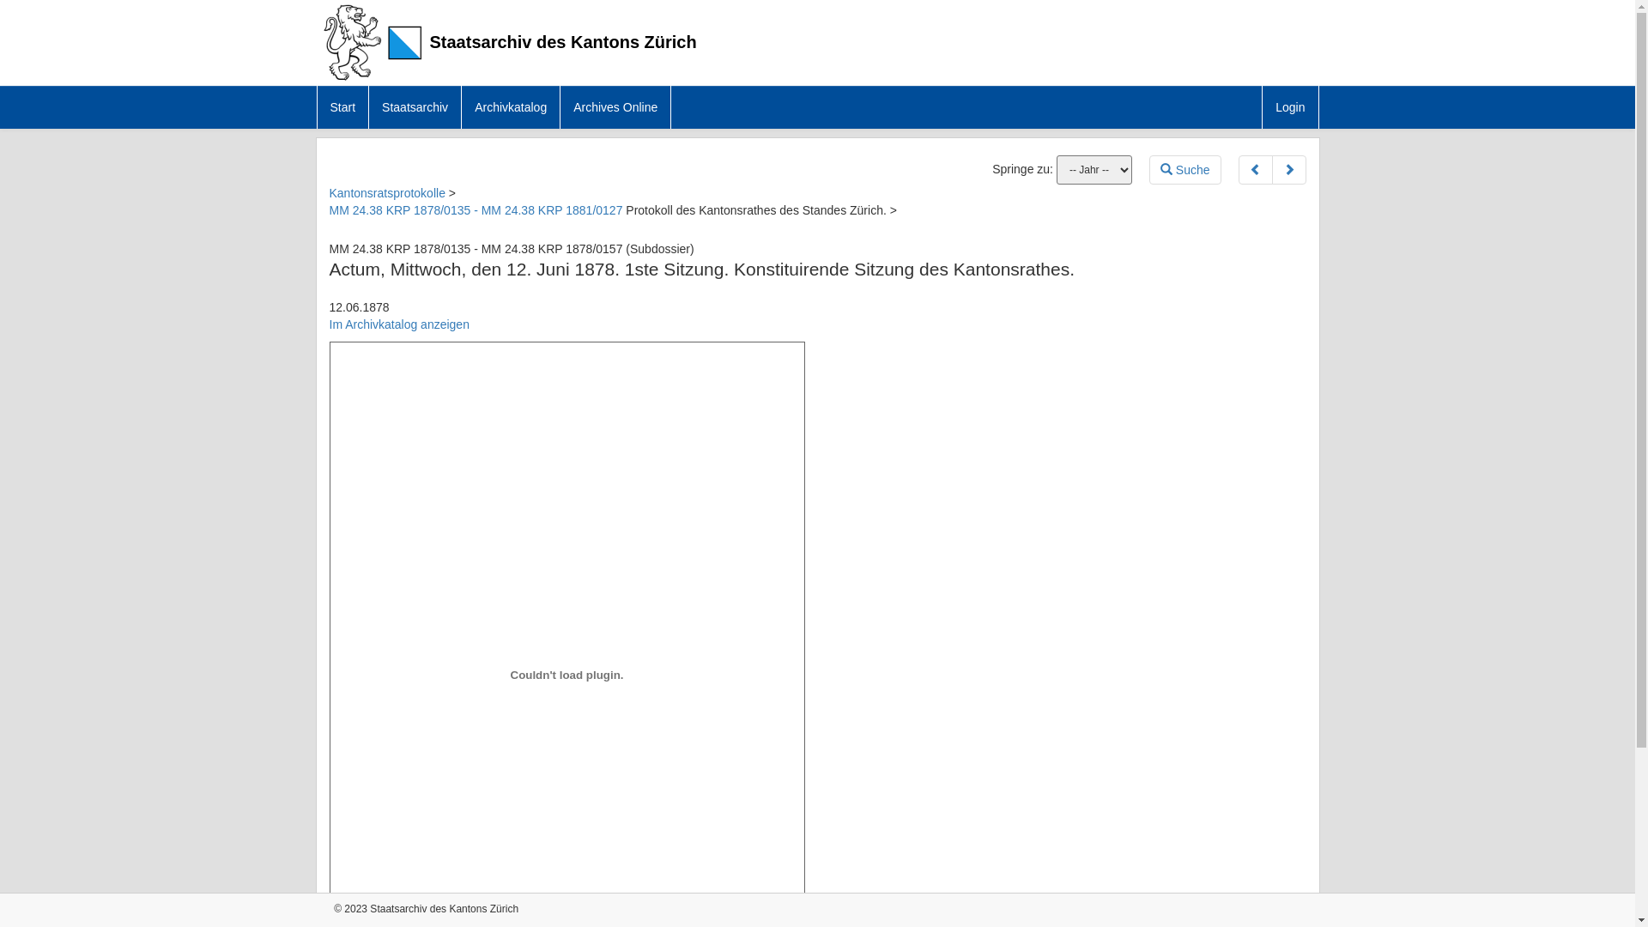 The width and height of the screenshot is (1648, 927). Describe the element at coordinates (616, 107) in the screenshot. I see `Archives Online` at that location.